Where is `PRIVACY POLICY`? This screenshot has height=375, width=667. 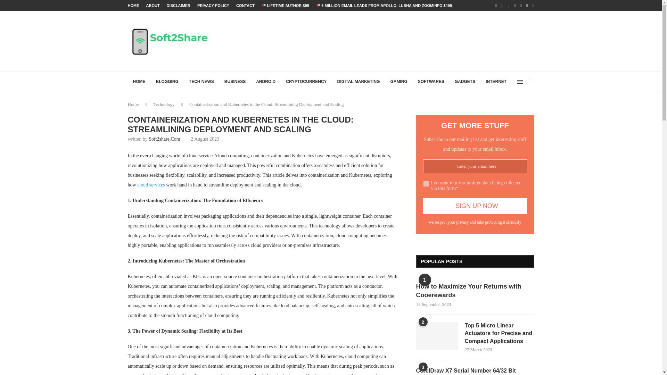 PRIVACY POLICY is located at coordinates (213, 6).